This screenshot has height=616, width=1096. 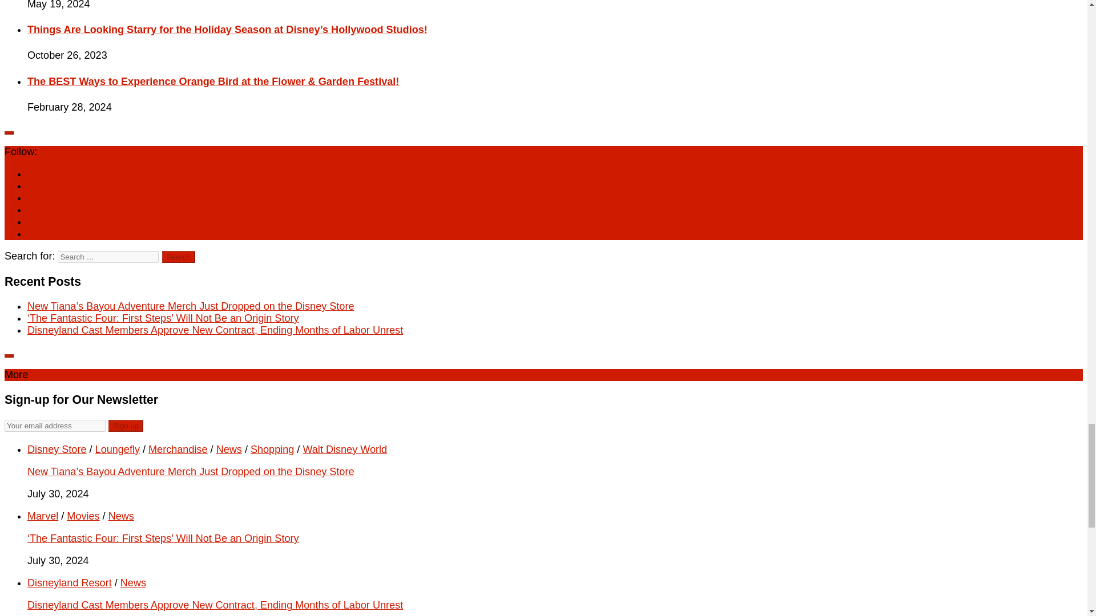 What do you see at coordinates (178, 257) in the screenshot?
I see `Search` at bounding box center [178, 257].